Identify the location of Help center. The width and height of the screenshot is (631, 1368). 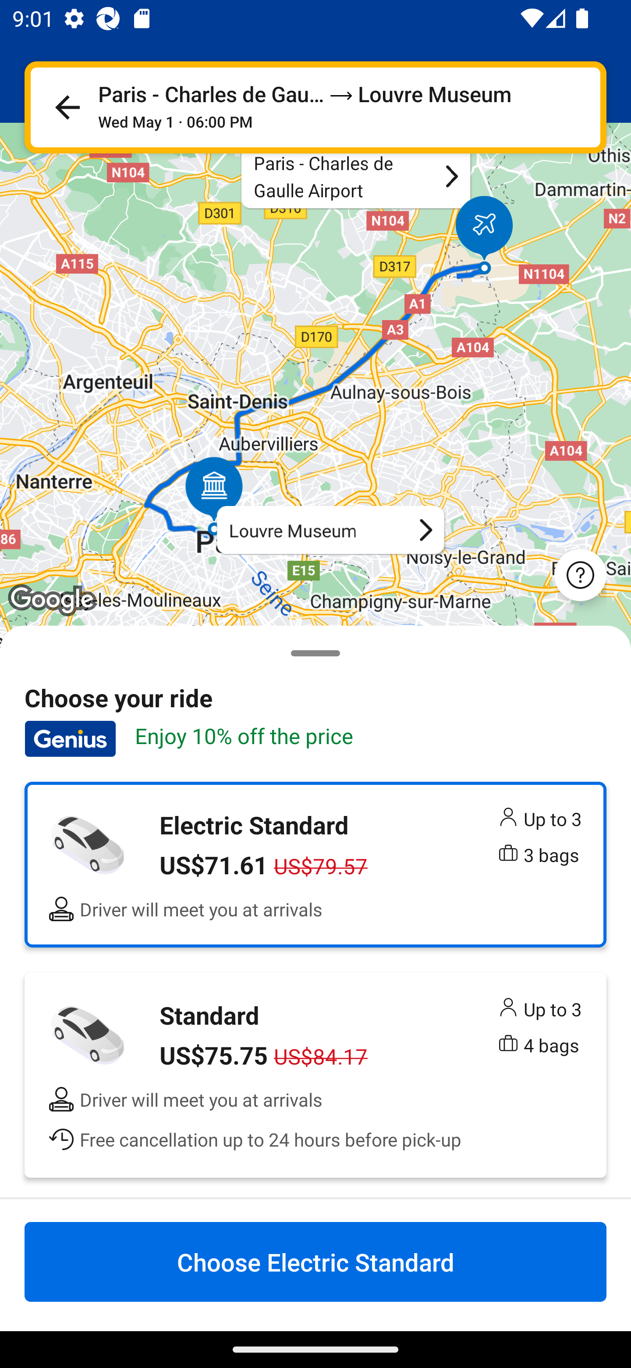
(580, 574).